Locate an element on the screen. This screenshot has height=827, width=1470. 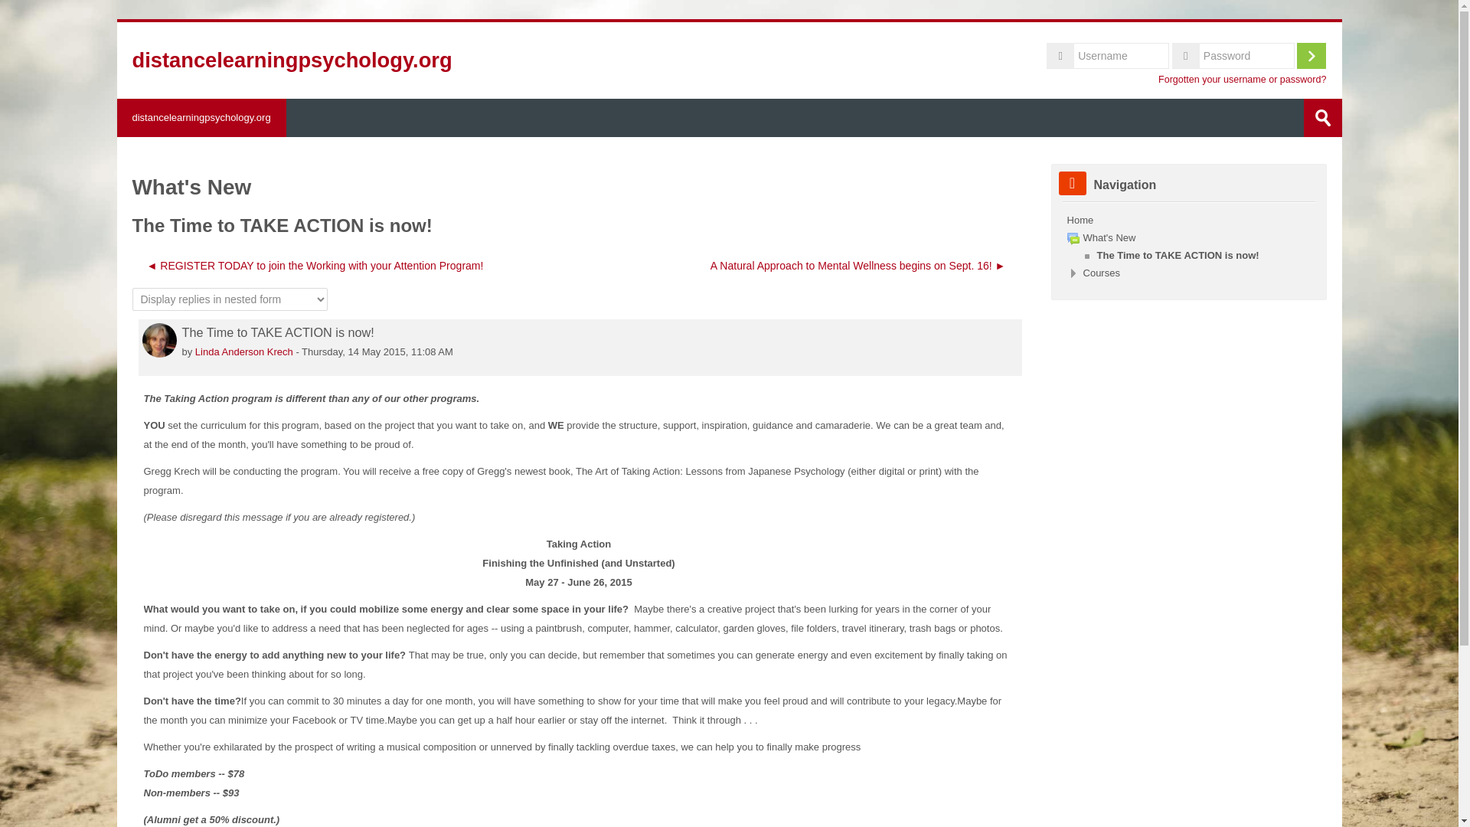
Submit is located at coordinates (1321, 118).